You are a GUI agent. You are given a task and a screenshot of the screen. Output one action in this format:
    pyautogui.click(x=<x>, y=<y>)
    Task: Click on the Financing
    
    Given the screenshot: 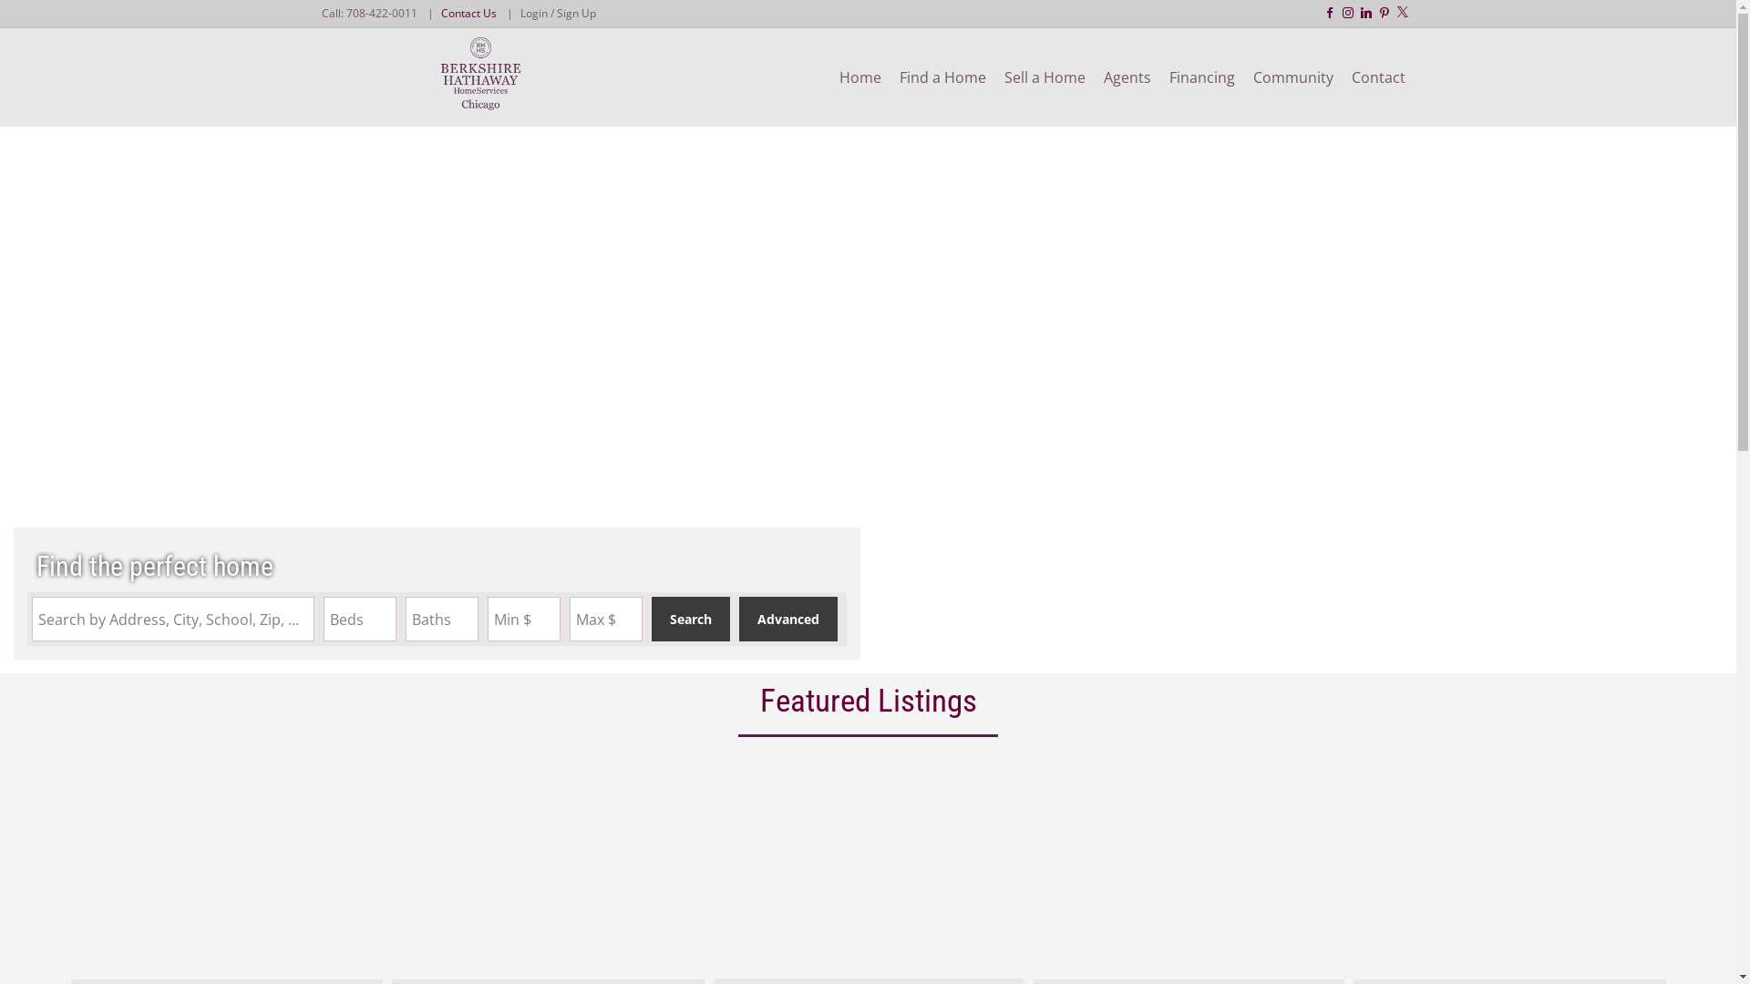 What is the action you would take?
    pyautogui.click(x=1200, y=77)
    